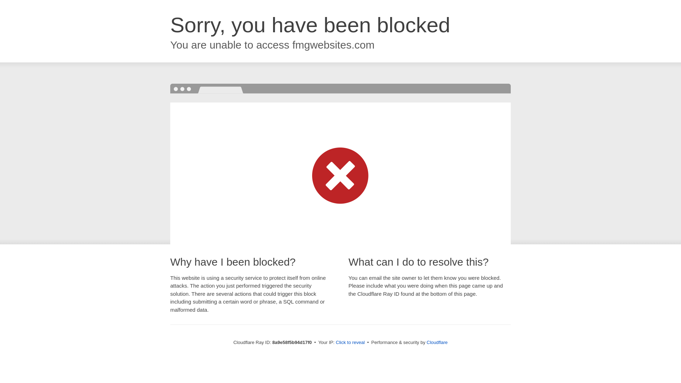  What do you see at coordinates (350, 343) in the screenshot?
I see `Click to reveal` at bounding box center [350, 343].